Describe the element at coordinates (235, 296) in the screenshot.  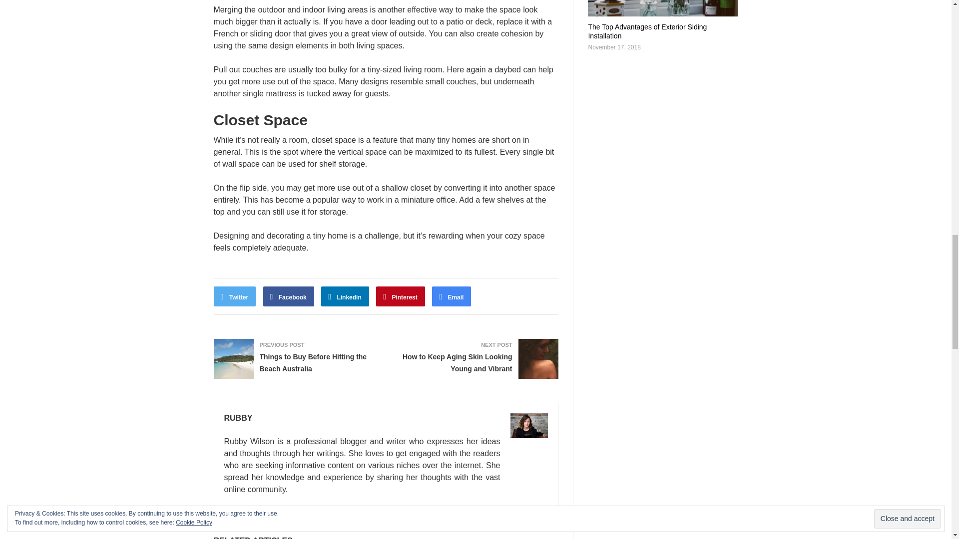
I see `Twitter` at that location.